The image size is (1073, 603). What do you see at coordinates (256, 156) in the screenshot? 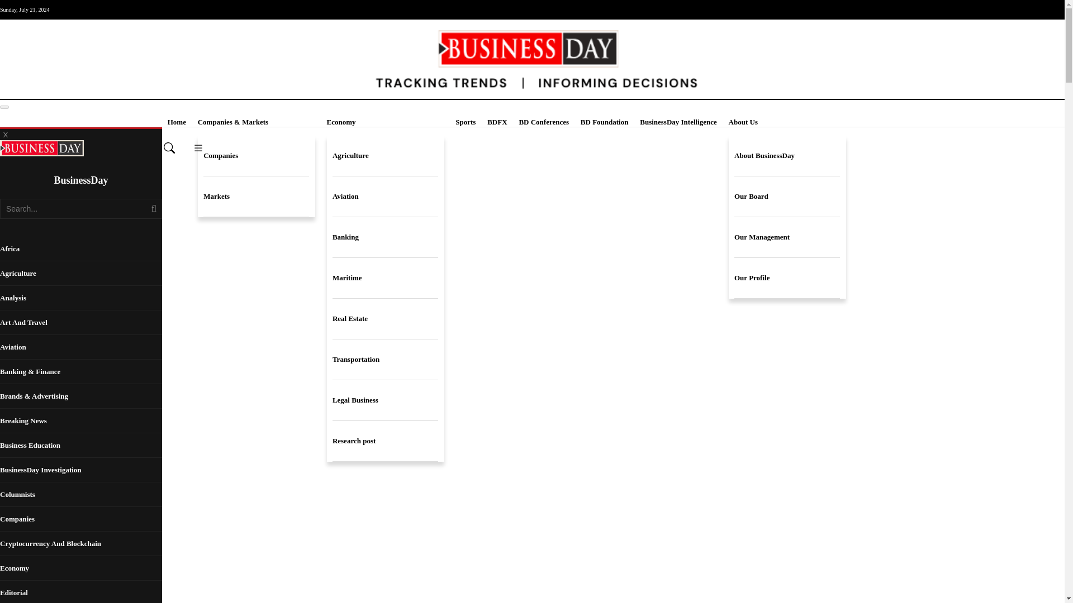
I see `Companies` at bounding box center [256, 156].